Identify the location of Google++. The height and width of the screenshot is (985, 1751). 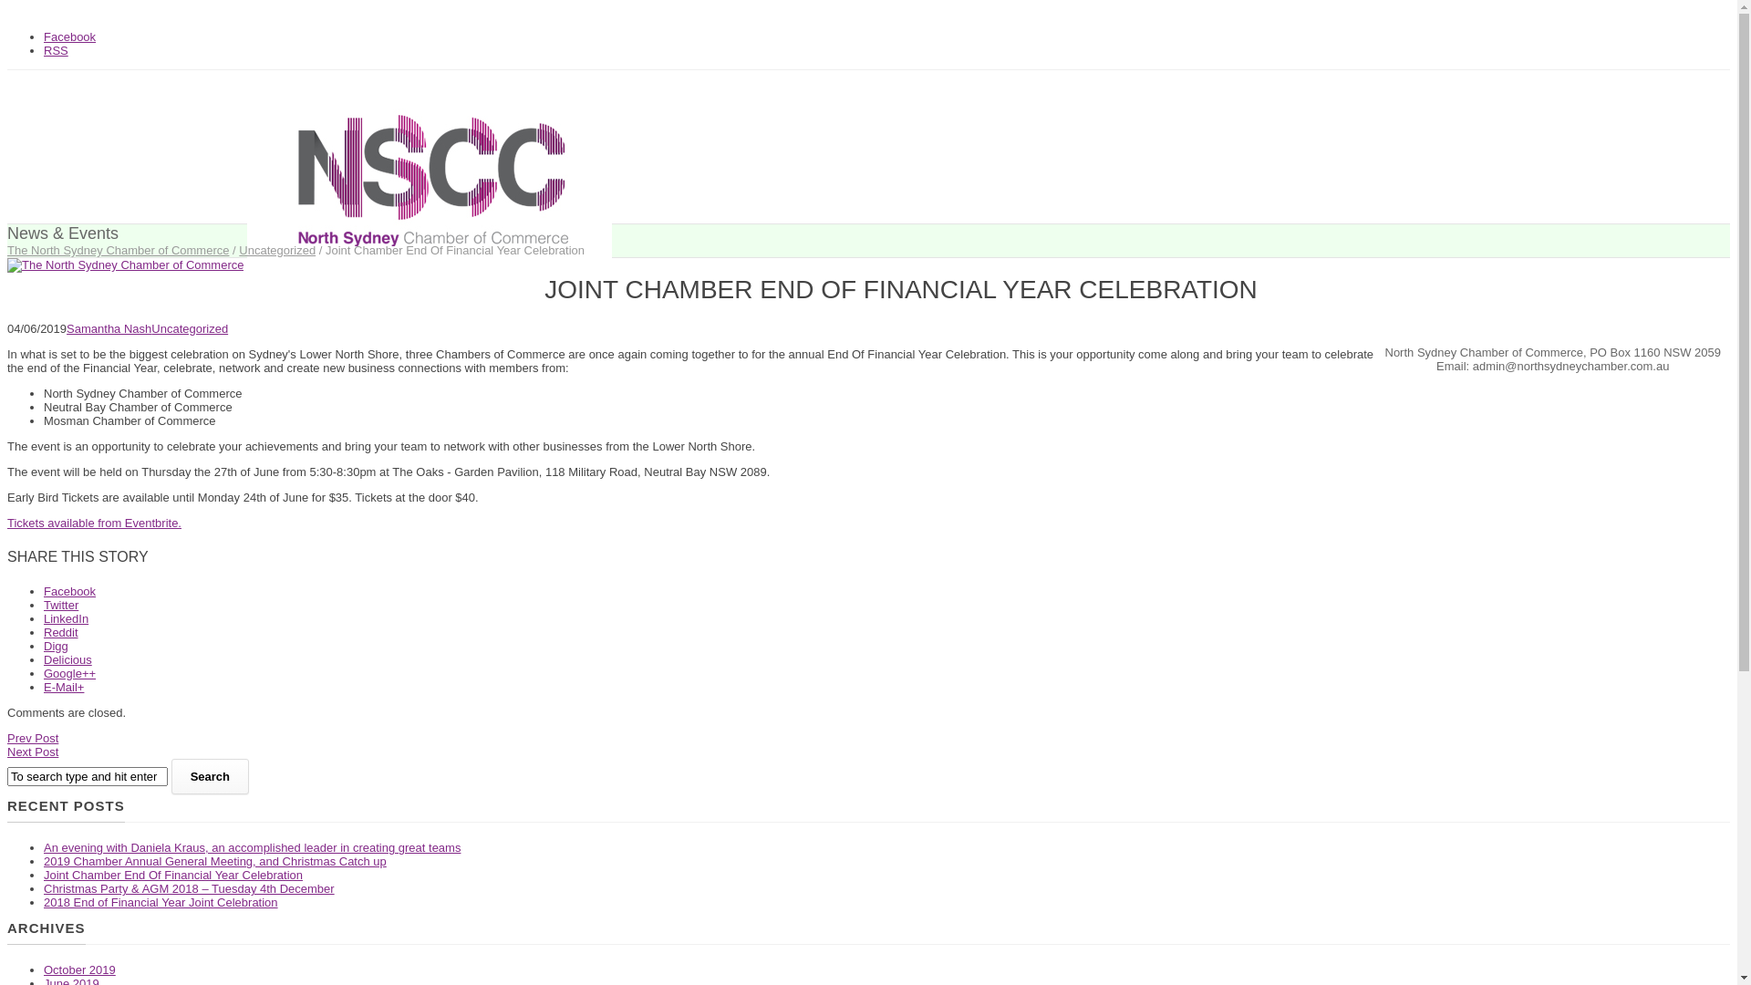
(69, 673).